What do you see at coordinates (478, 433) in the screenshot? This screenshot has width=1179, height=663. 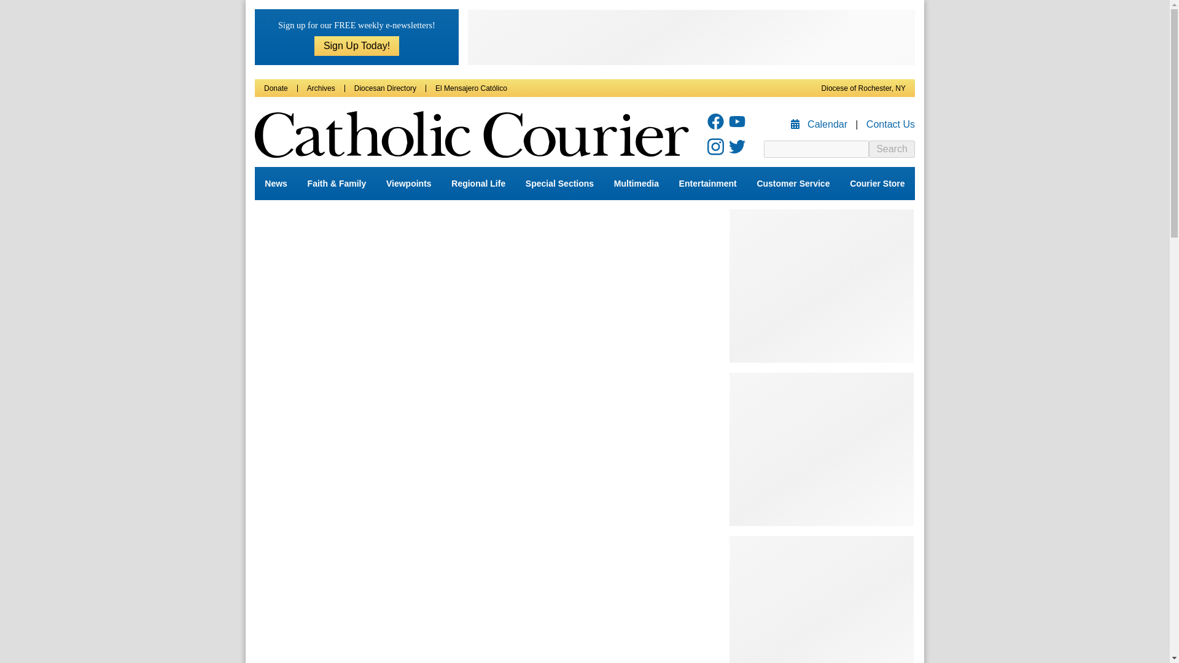 I see `Sunday Scripture readings, Nov. 7, 2021: A woman far away?` at bounding box center [478, 433].